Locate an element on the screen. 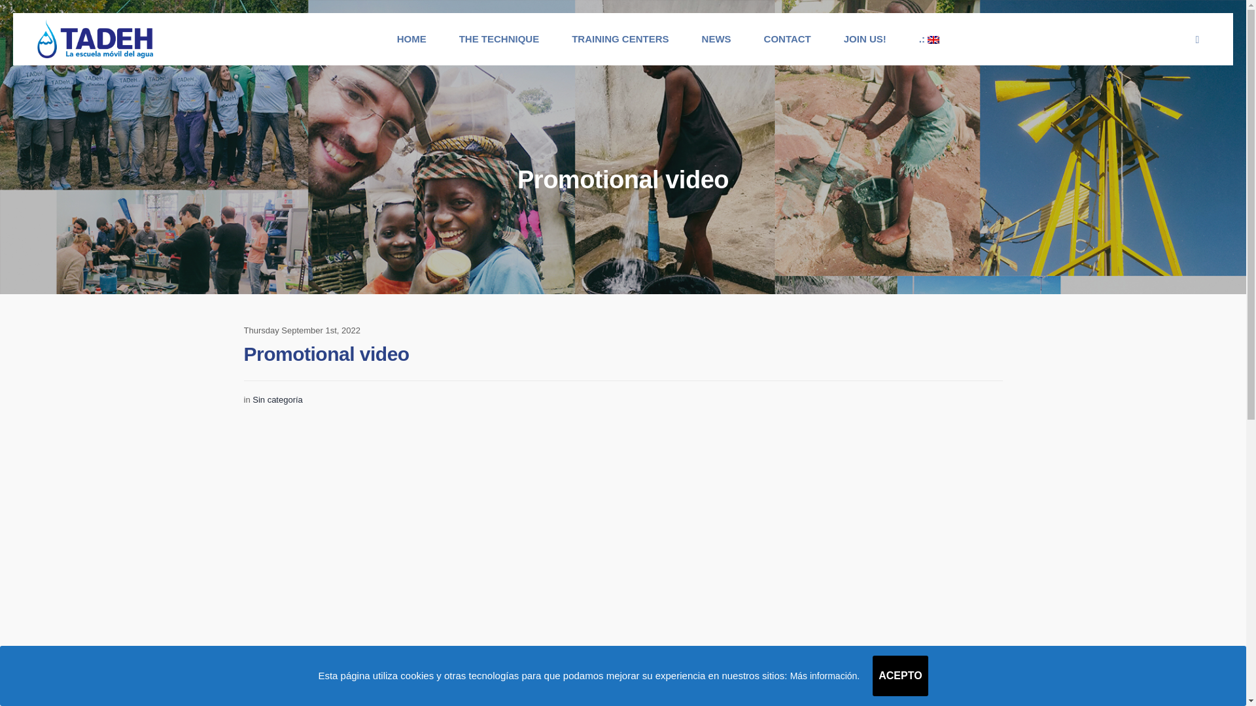 The width and height of the screenshot is (1256, 706). THE TECHNIQUE is located at coordinates (500, 39).